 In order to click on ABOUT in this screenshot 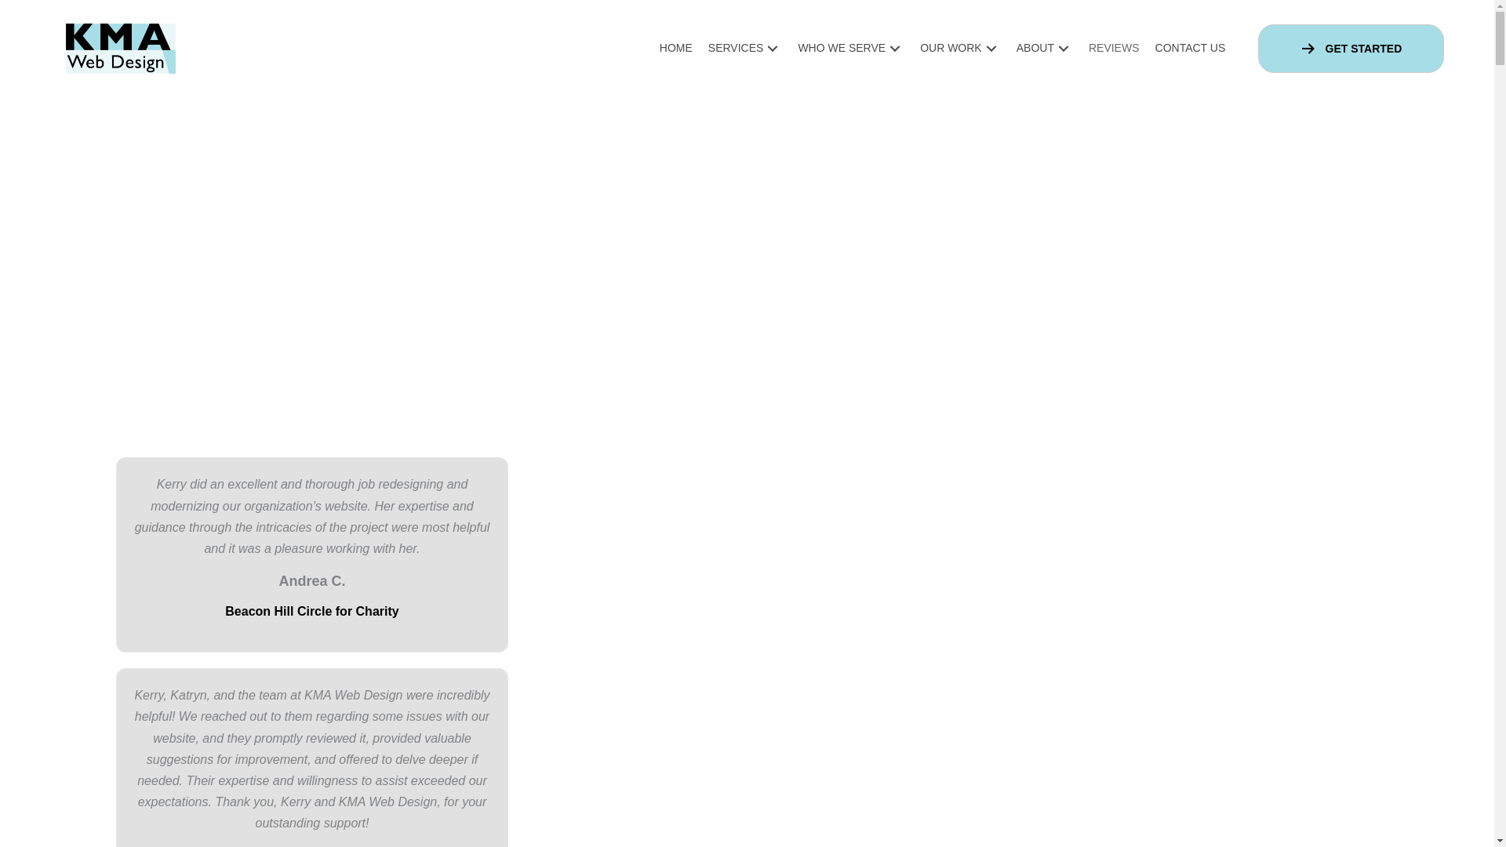, I will do `click(1045, 49)`.